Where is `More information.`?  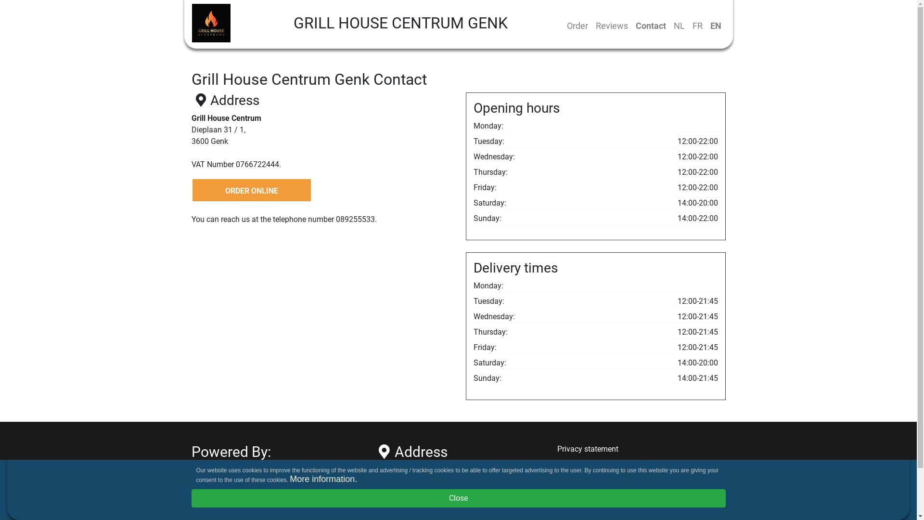 More information. is located at coordinates (323, 479).